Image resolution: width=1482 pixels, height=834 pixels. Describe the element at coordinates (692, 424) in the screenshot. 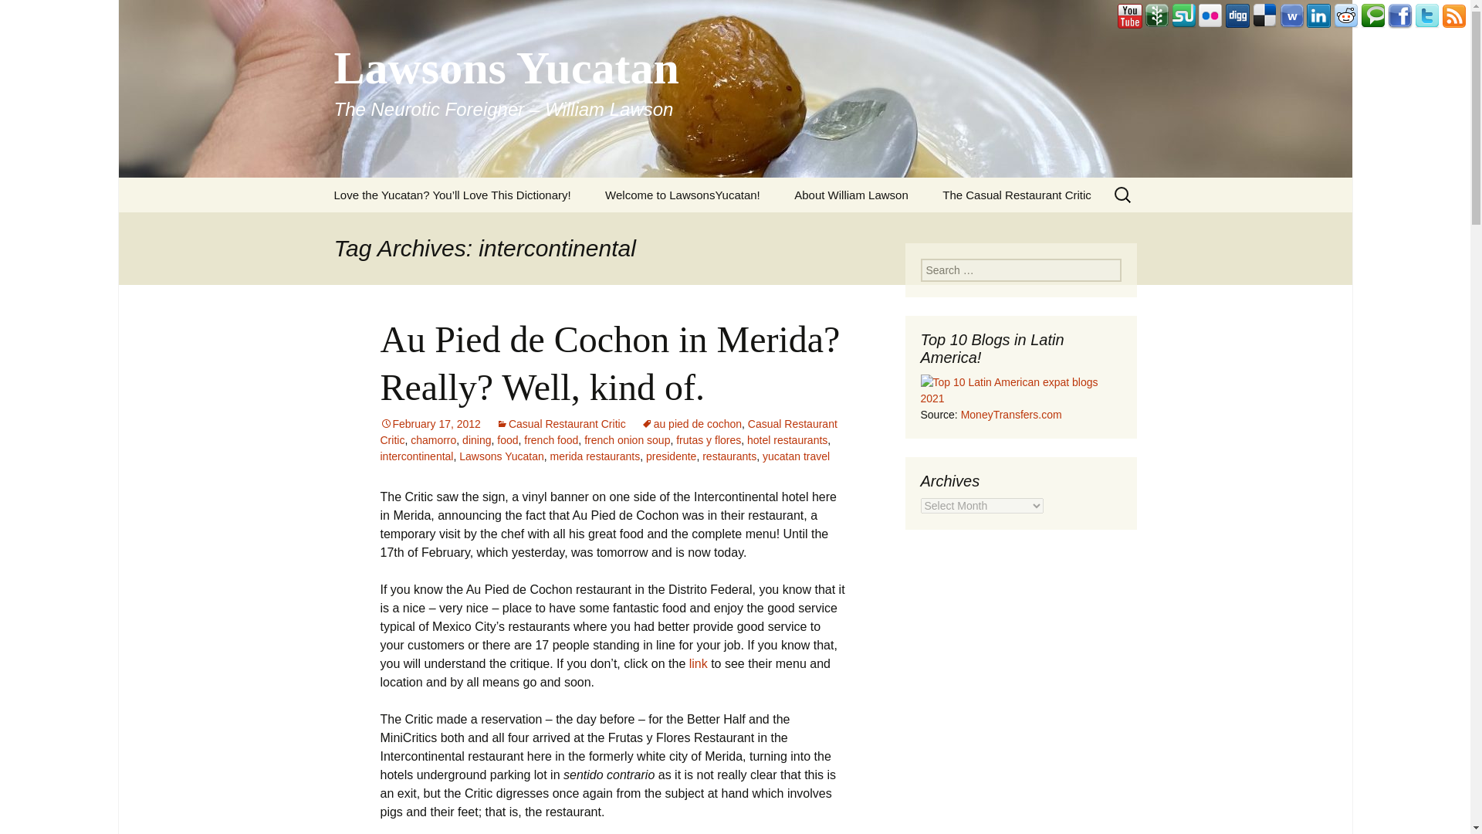

I see `au pied de cochon` at that location.